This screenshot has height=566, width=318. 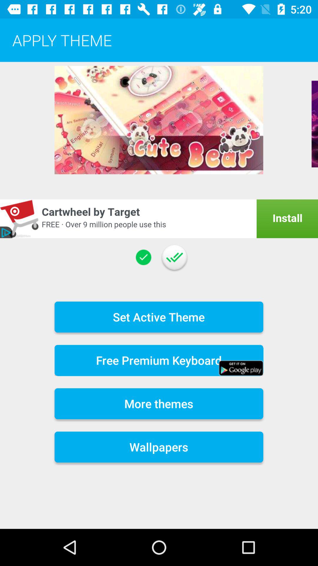 What do you see at coordinates (159, 360) in the screenshot?
I see `flip until free premium keyboard` at bounding box center [159, 360].